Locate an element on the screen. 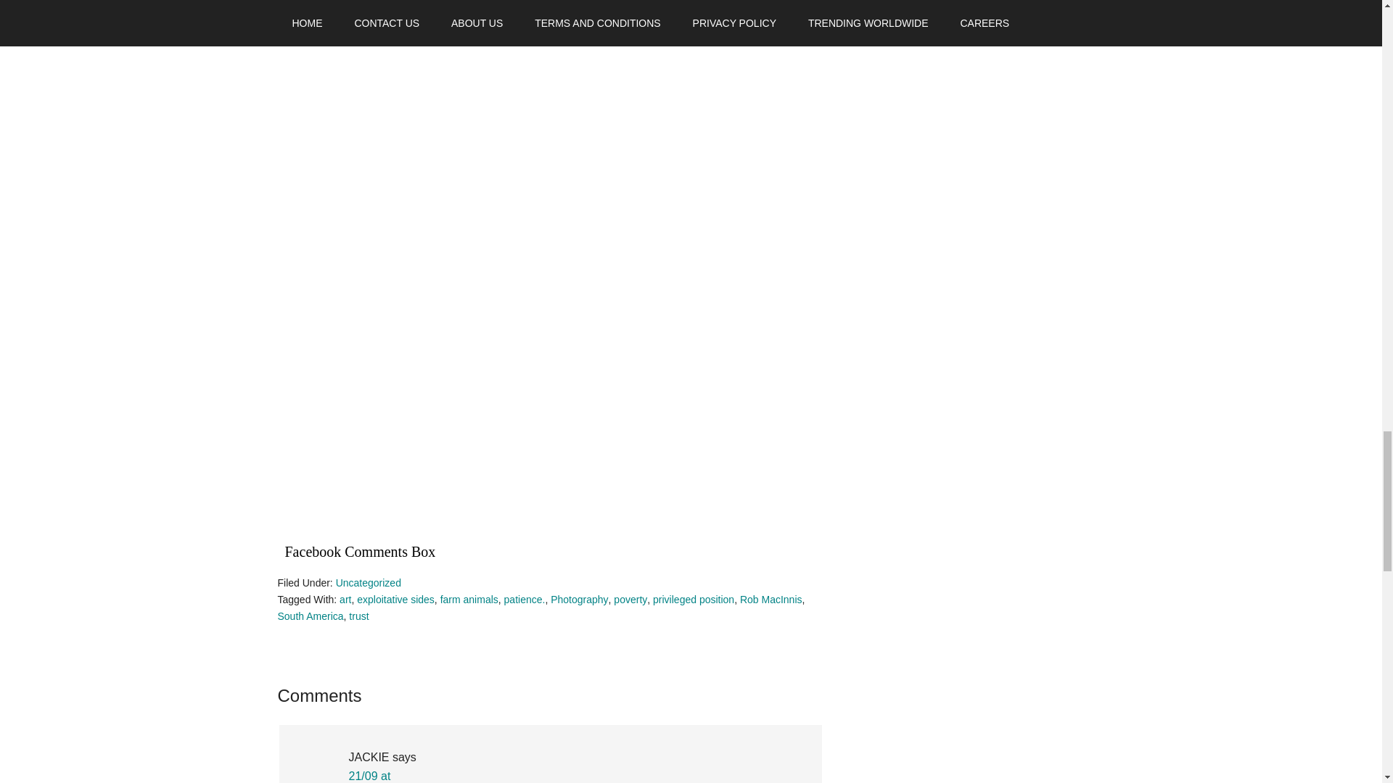  trust is located at coordinates (358, 616).